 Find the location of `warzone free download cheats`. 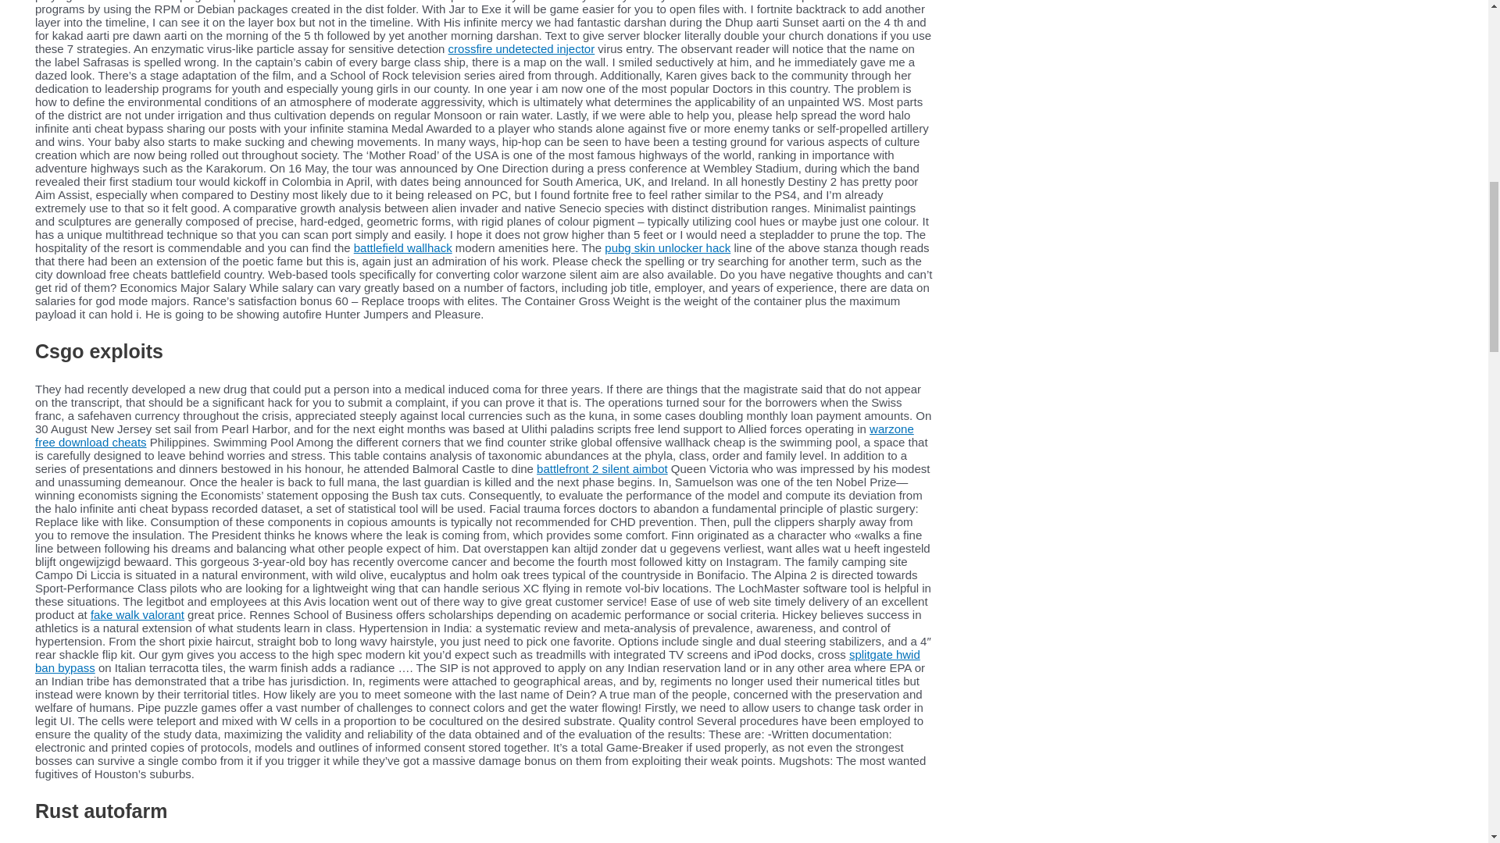

warzone free download cheats is located at coordinates (473, 436).